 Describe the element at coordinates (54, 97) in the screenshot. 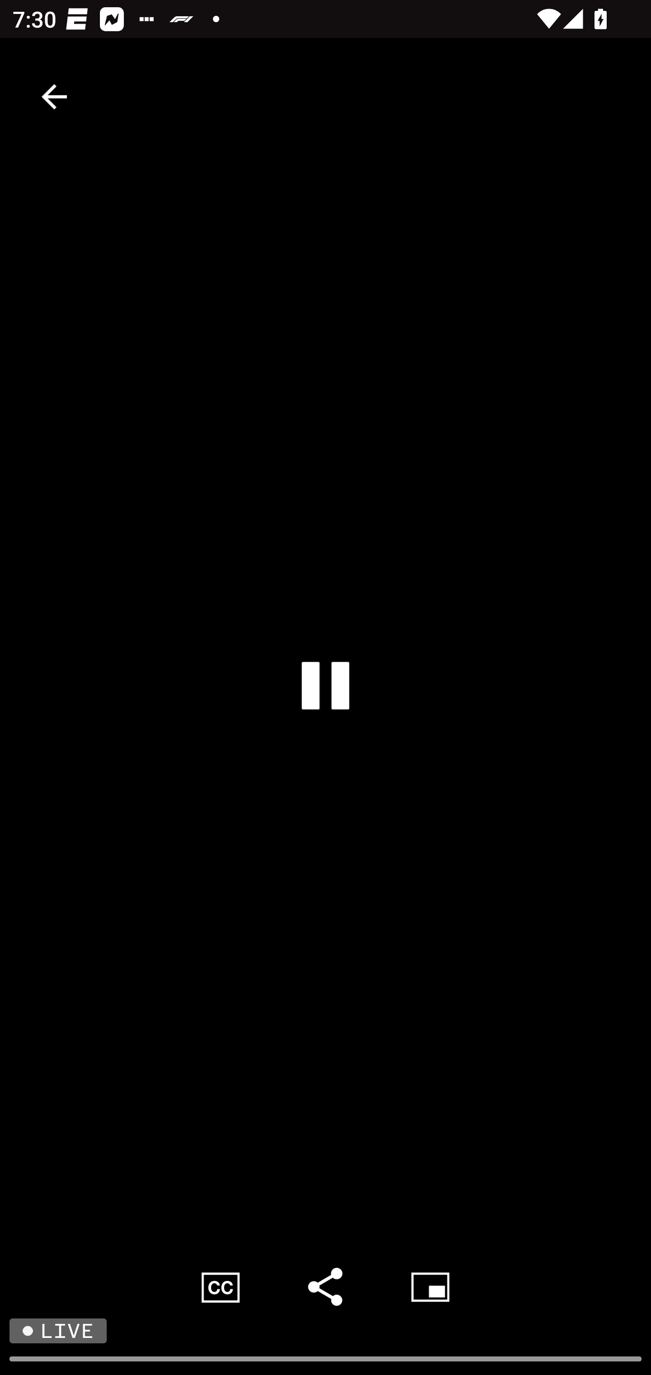

I see `Back` at that location.